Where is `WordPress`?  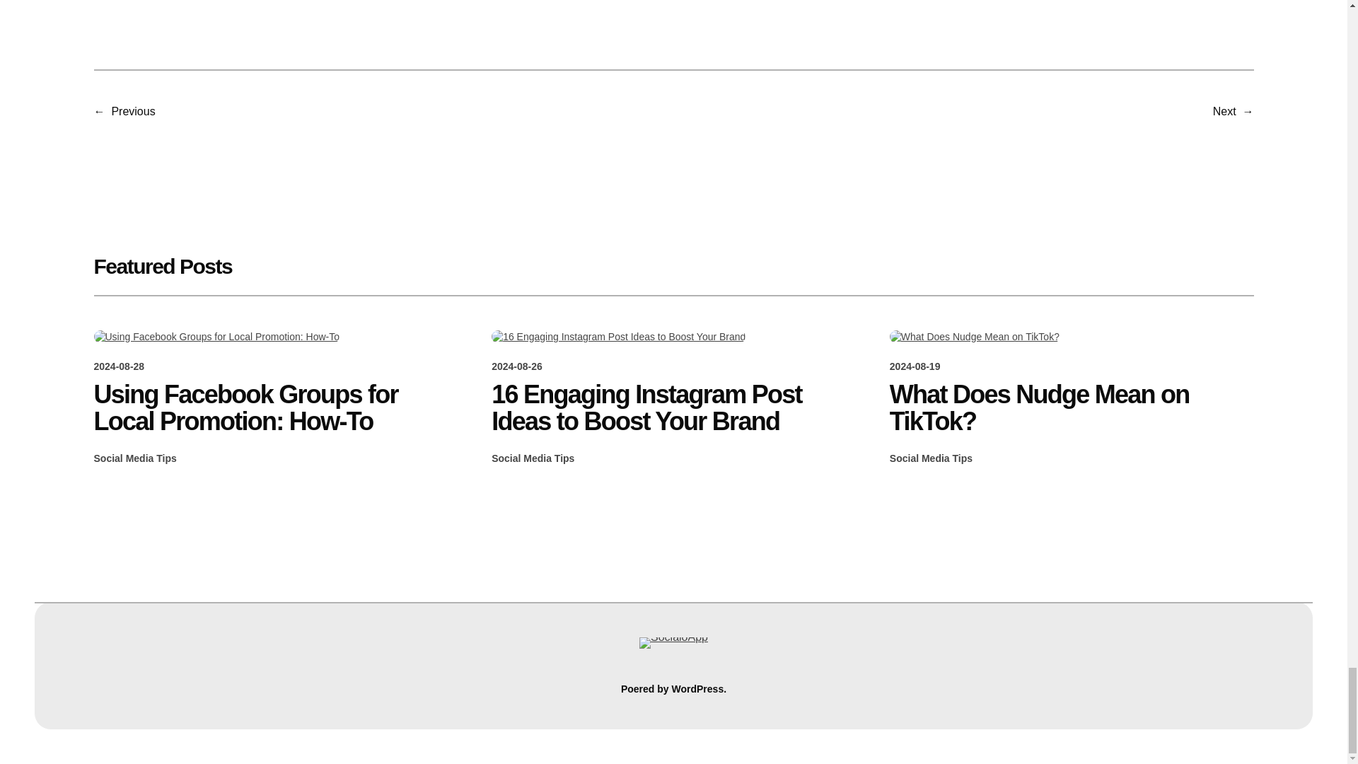
WordPress is located at coordinates (697, 688).